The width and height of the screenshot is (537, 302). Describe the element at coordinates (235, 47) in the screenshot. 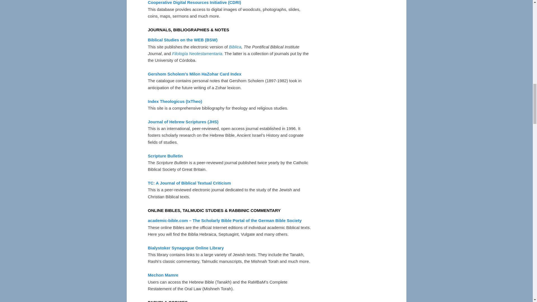

I see `Biblica` at that location.